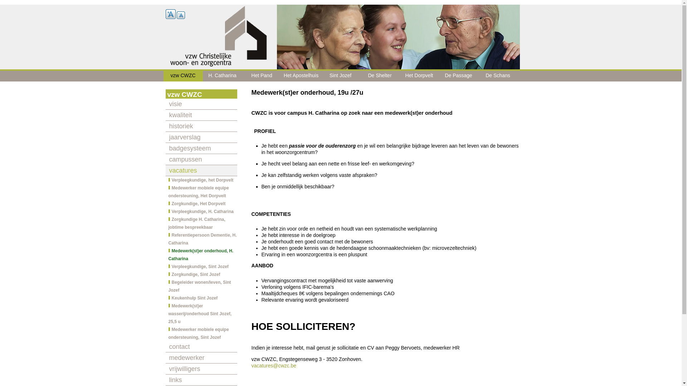 The width and height of the screenshot is (687, 386). I want to click on Zoeken, so click(13, 4).